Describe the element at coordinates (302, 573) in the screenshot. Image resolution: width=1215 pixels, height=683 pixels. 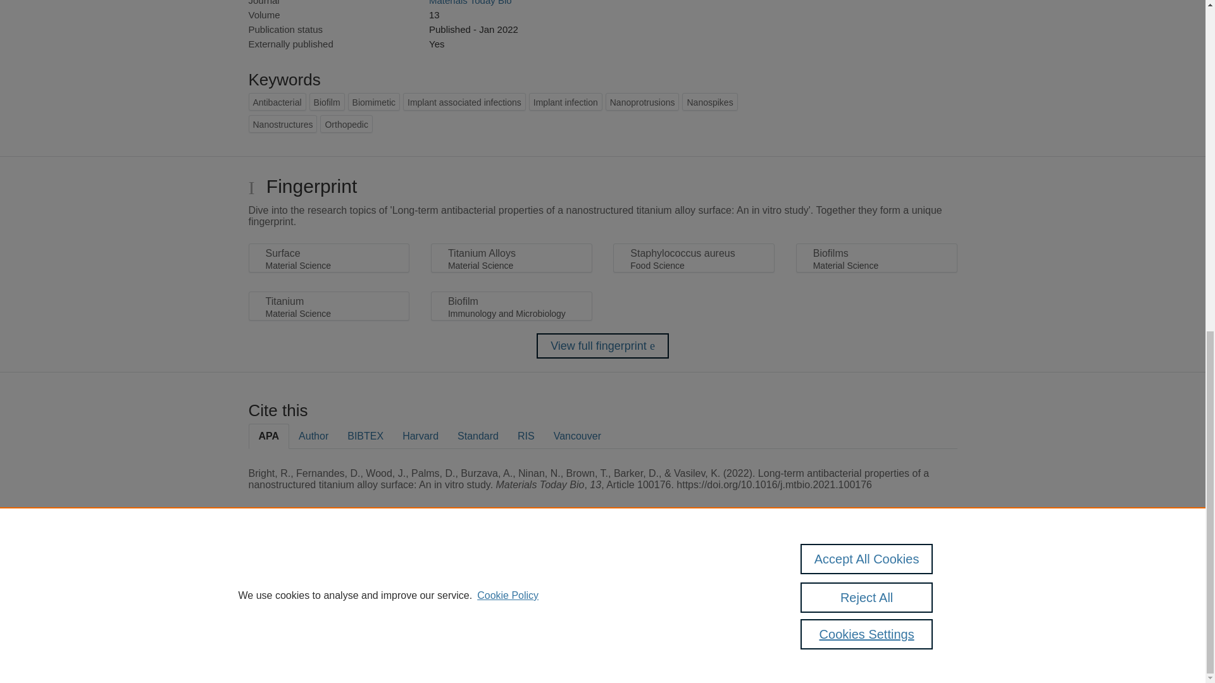
I see `Pure` at that location.